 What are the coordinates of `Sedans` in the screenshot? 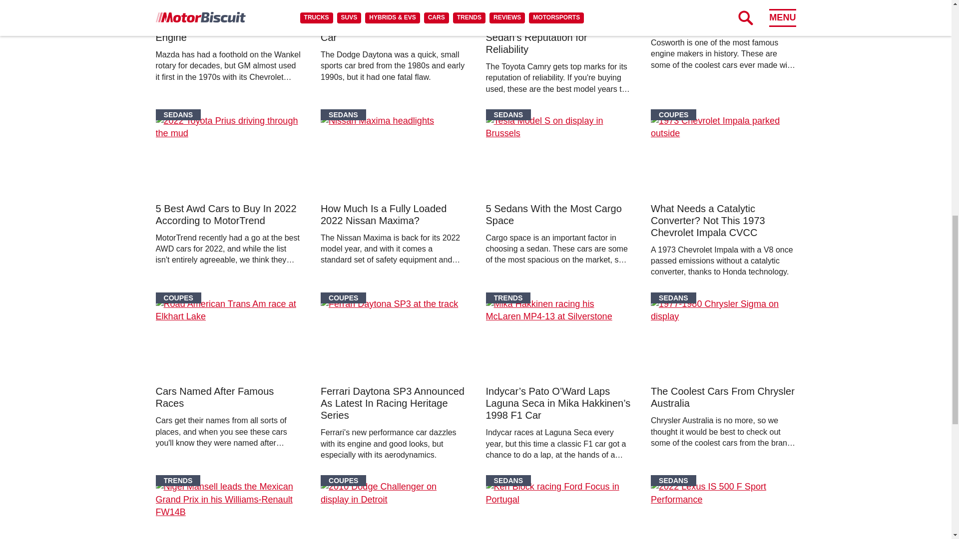 It's located at (508, 115).